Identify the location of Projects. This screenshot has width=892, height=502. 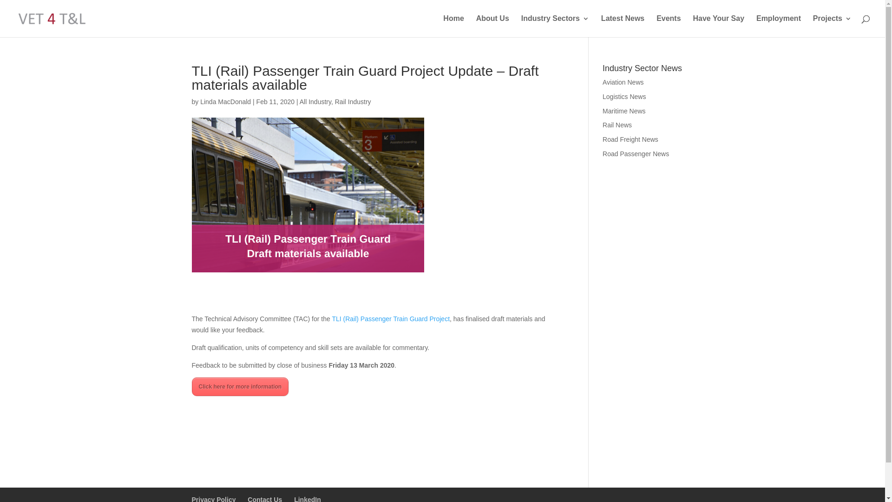
(833, 26).